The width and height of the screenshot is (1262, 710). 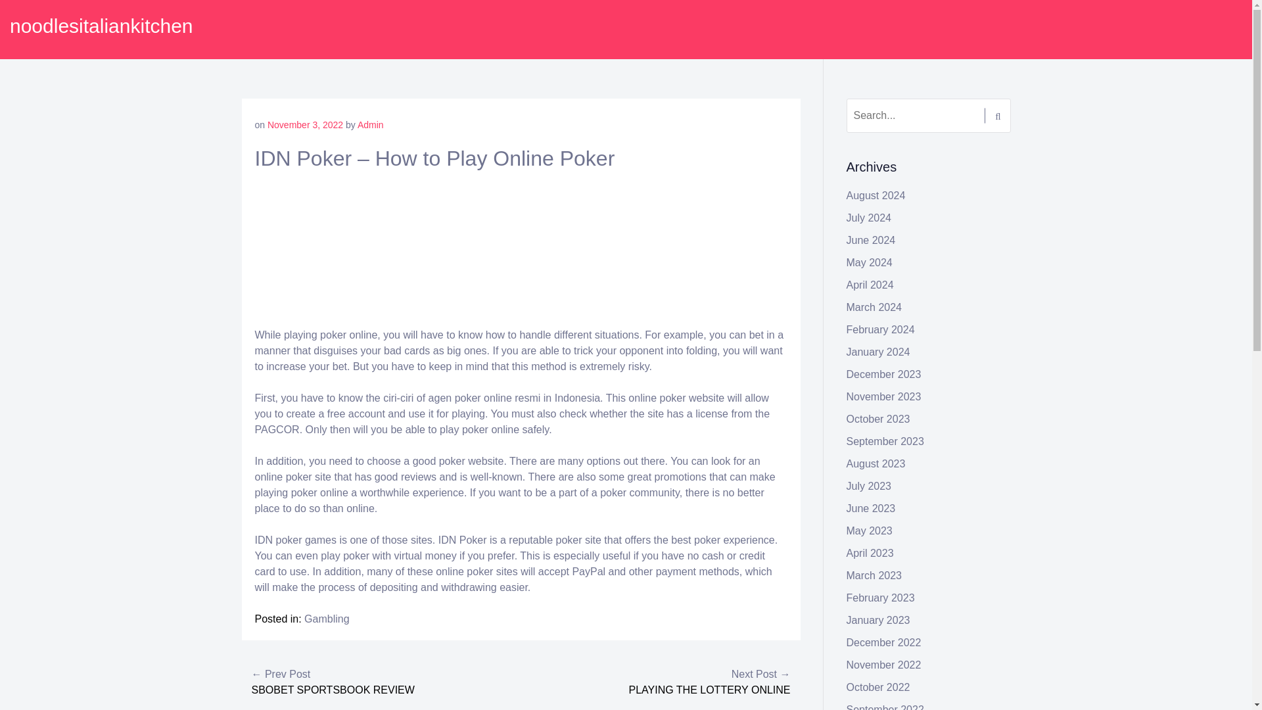 I want to click on May 2023, so click(x=869, y=531).